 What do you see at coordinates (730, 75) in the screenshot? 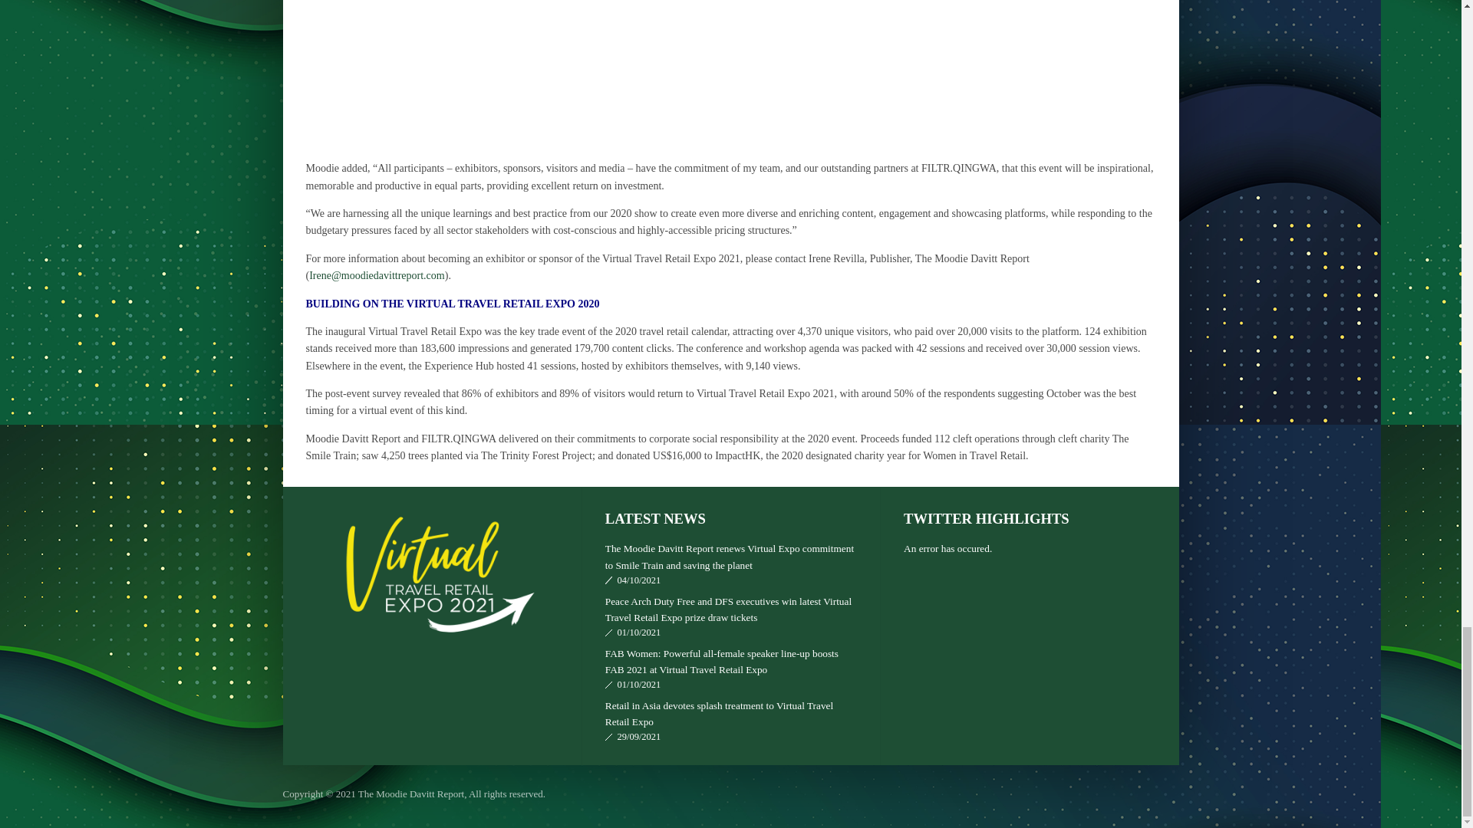
I see `Virtual Travel Retail Expo - Highlights from the final day` at bounding box center [730, 75].